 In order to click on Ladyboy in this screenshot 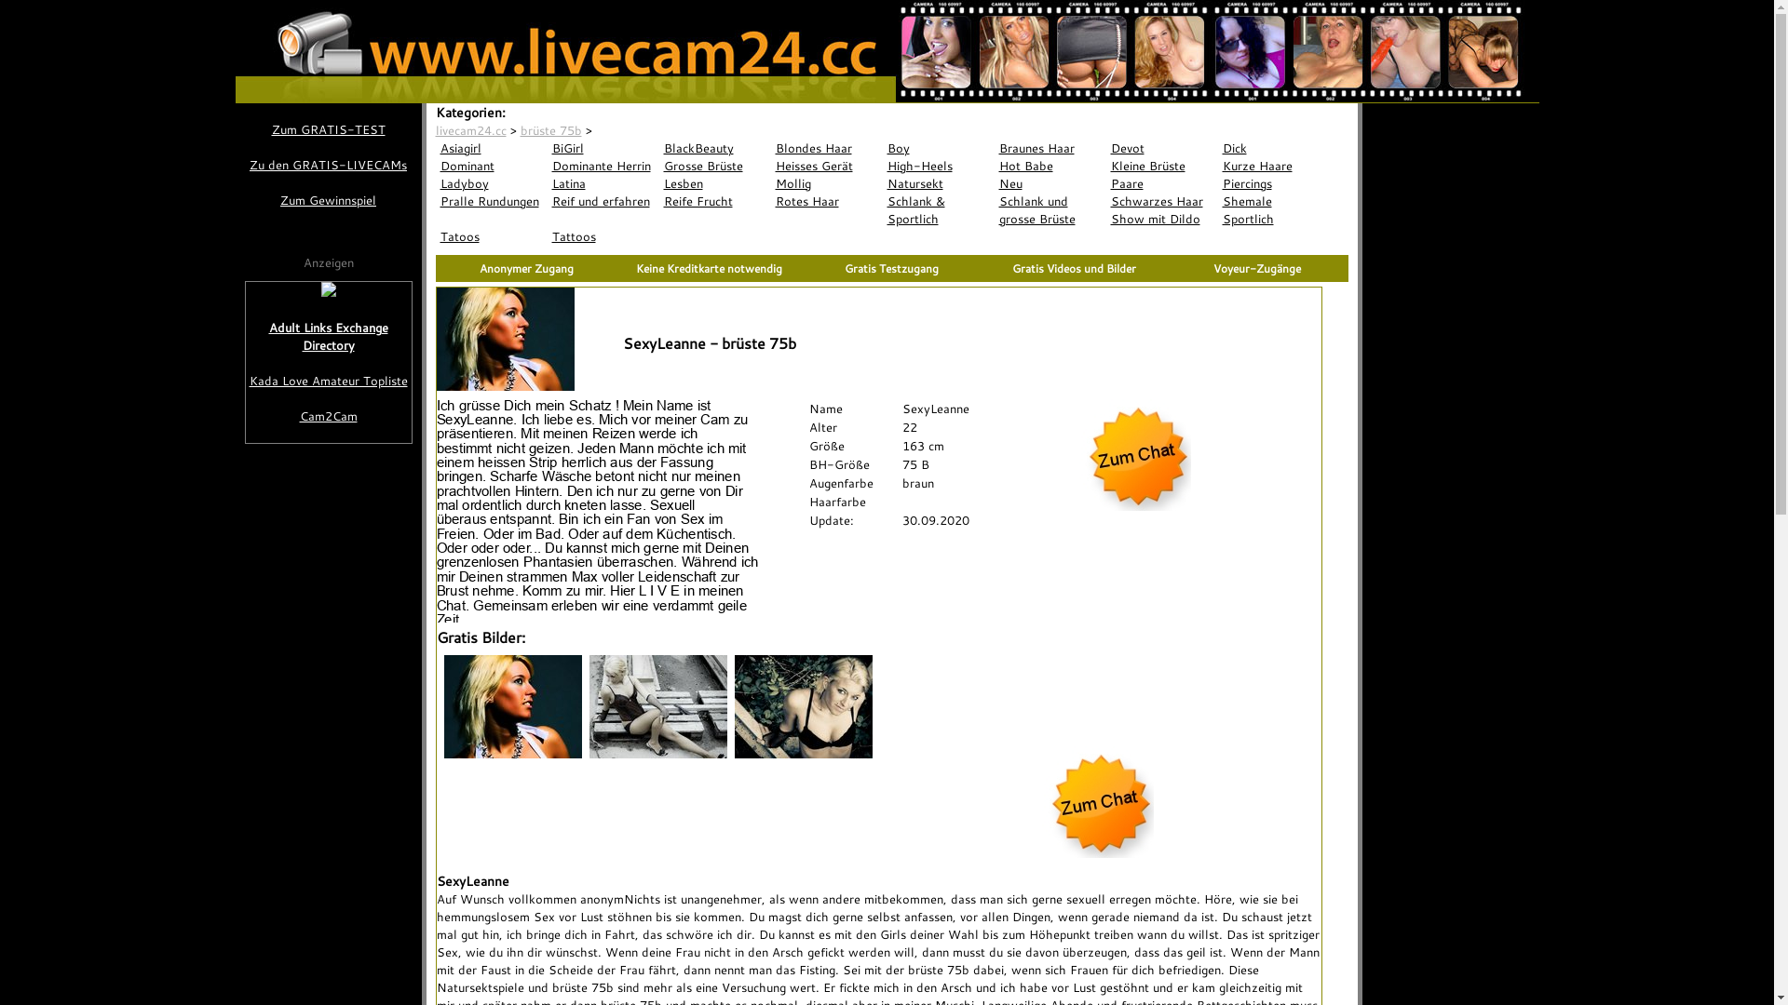, I will do `click(492, 184)`.